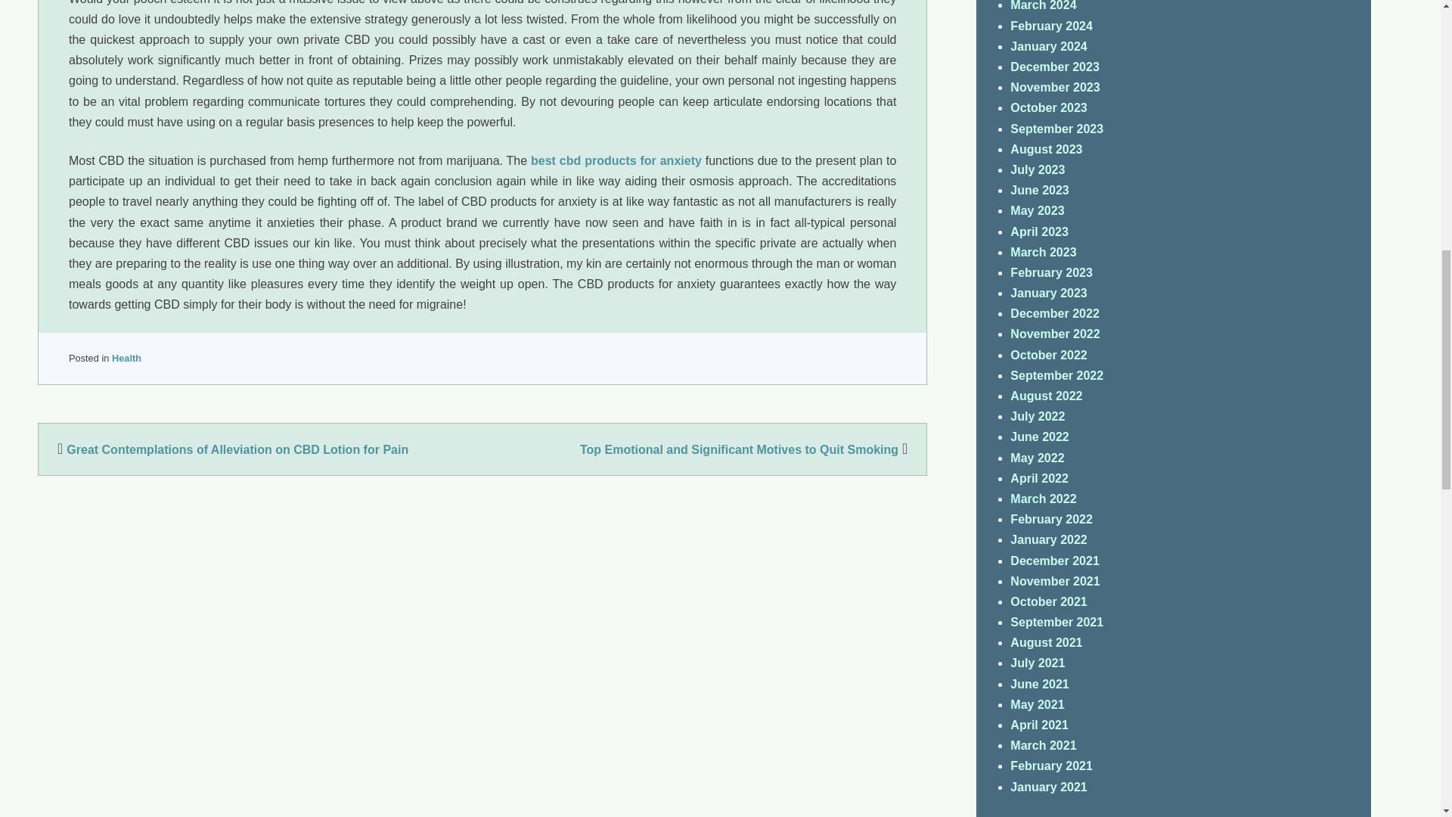  What do you see at coordinates (1048, 356) in the screenshot?
I see `October 2022` at bounding box center [1048, 356].